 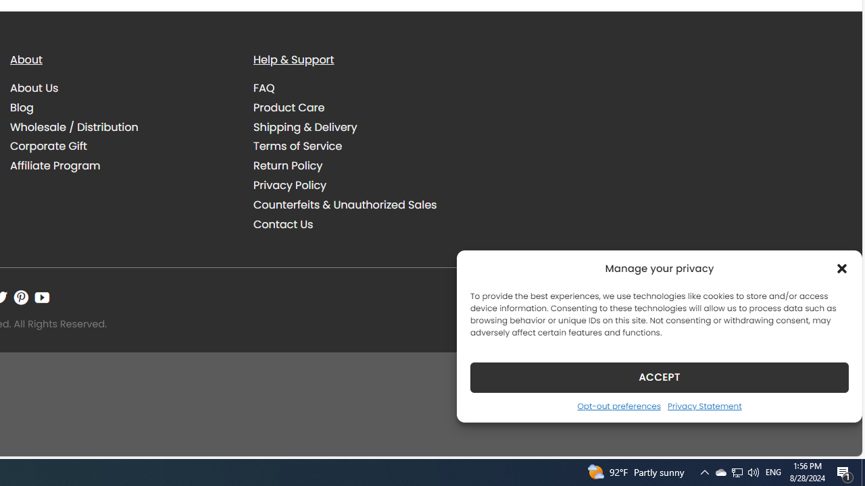 What do you see at coordinates (365, 127) in the screenshot?
I see `Shipping & Delivery` at bounding box center [365, 127].